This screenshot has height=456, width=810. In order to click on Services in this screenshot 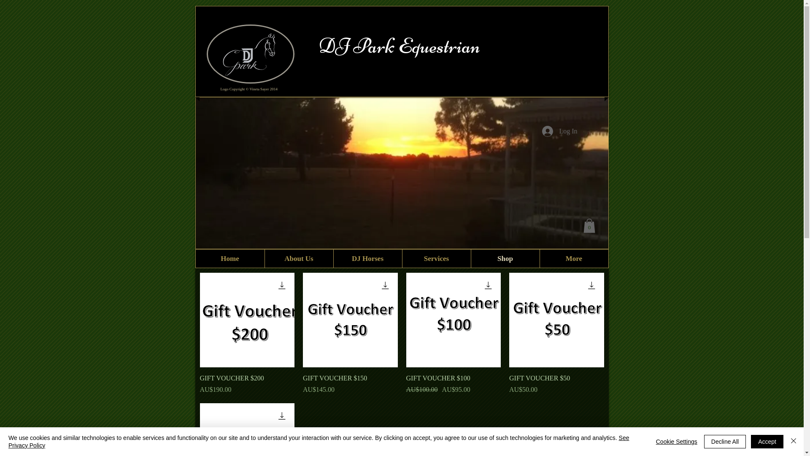, I will do `click(436, 258)`.